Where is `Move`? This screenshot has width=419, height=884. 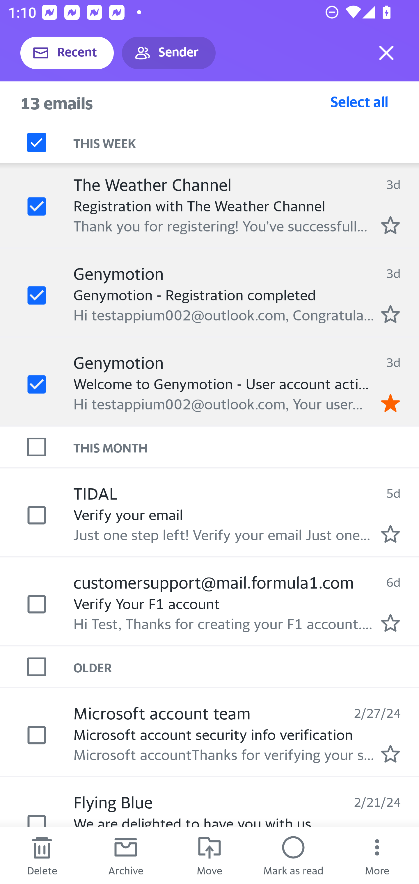
Move is located at coordinates (210, 856).